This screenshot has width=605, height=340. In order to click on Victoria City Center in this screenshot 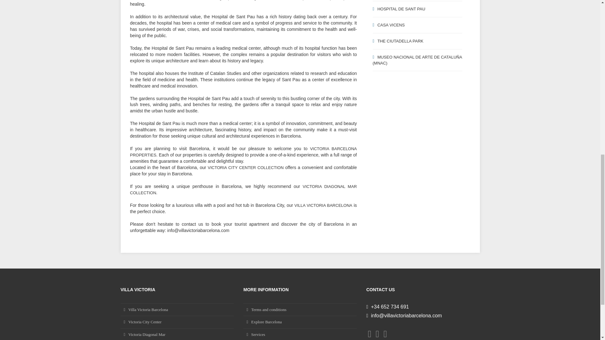, I will do `click(177, 322)`.